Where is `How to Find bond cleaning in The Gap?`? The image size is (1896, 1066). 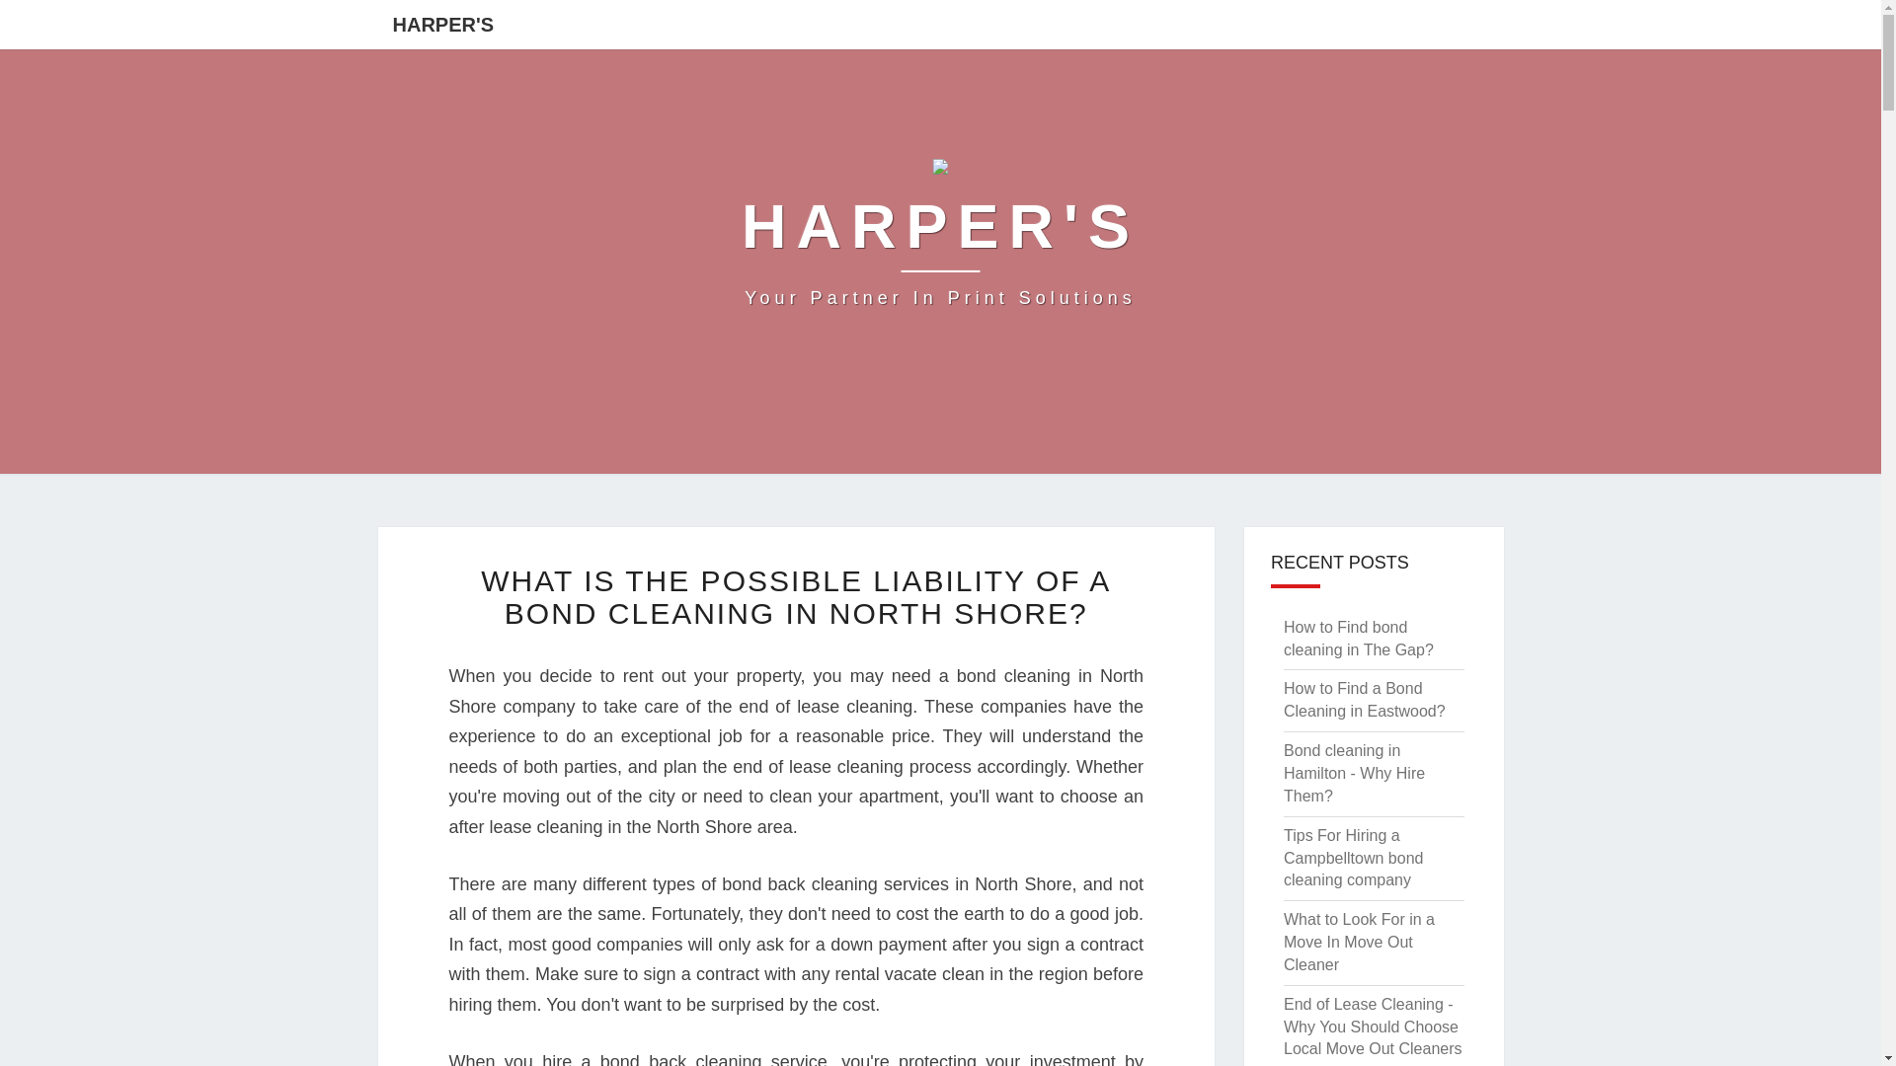
How to Find bond cleaning in The Gap? is located at coordinates (940, 239).